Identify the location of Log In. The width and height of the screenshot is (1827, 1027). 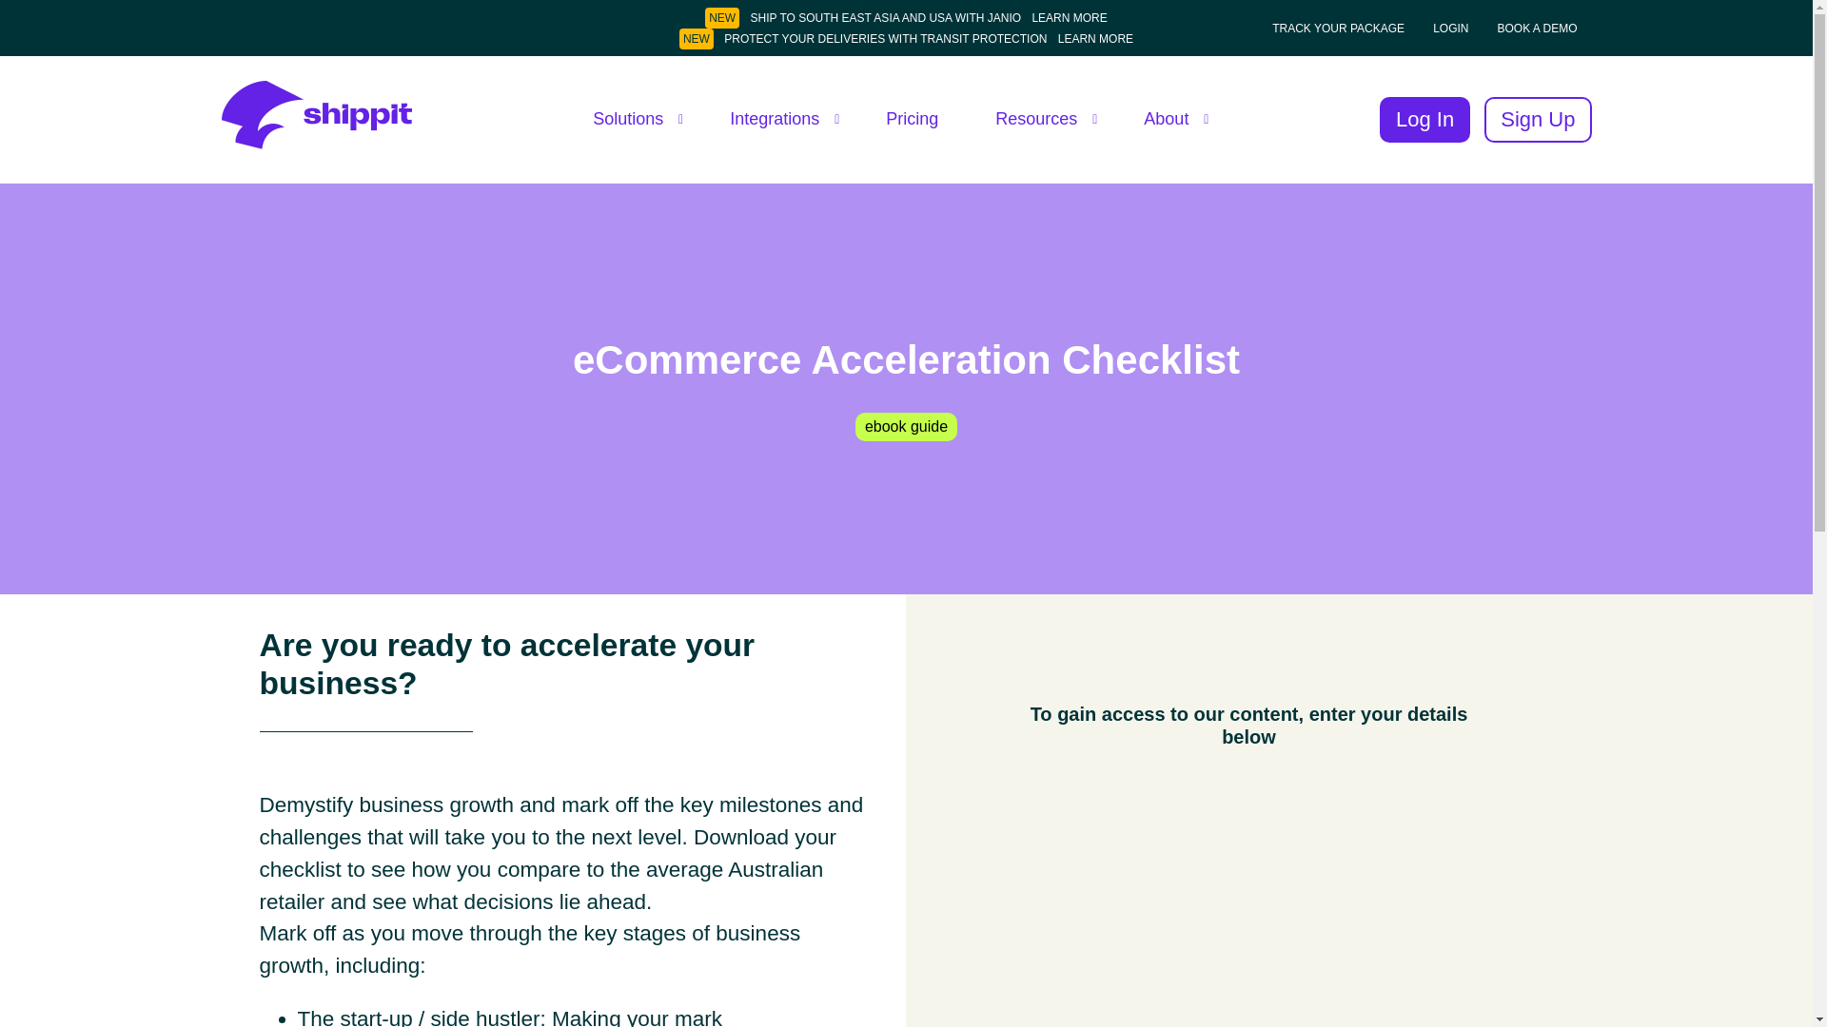
(1424, 120).